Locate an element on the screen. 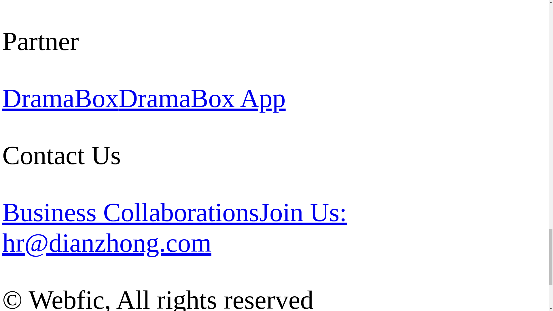  DramaBox App is located at coordinates (202, 98).